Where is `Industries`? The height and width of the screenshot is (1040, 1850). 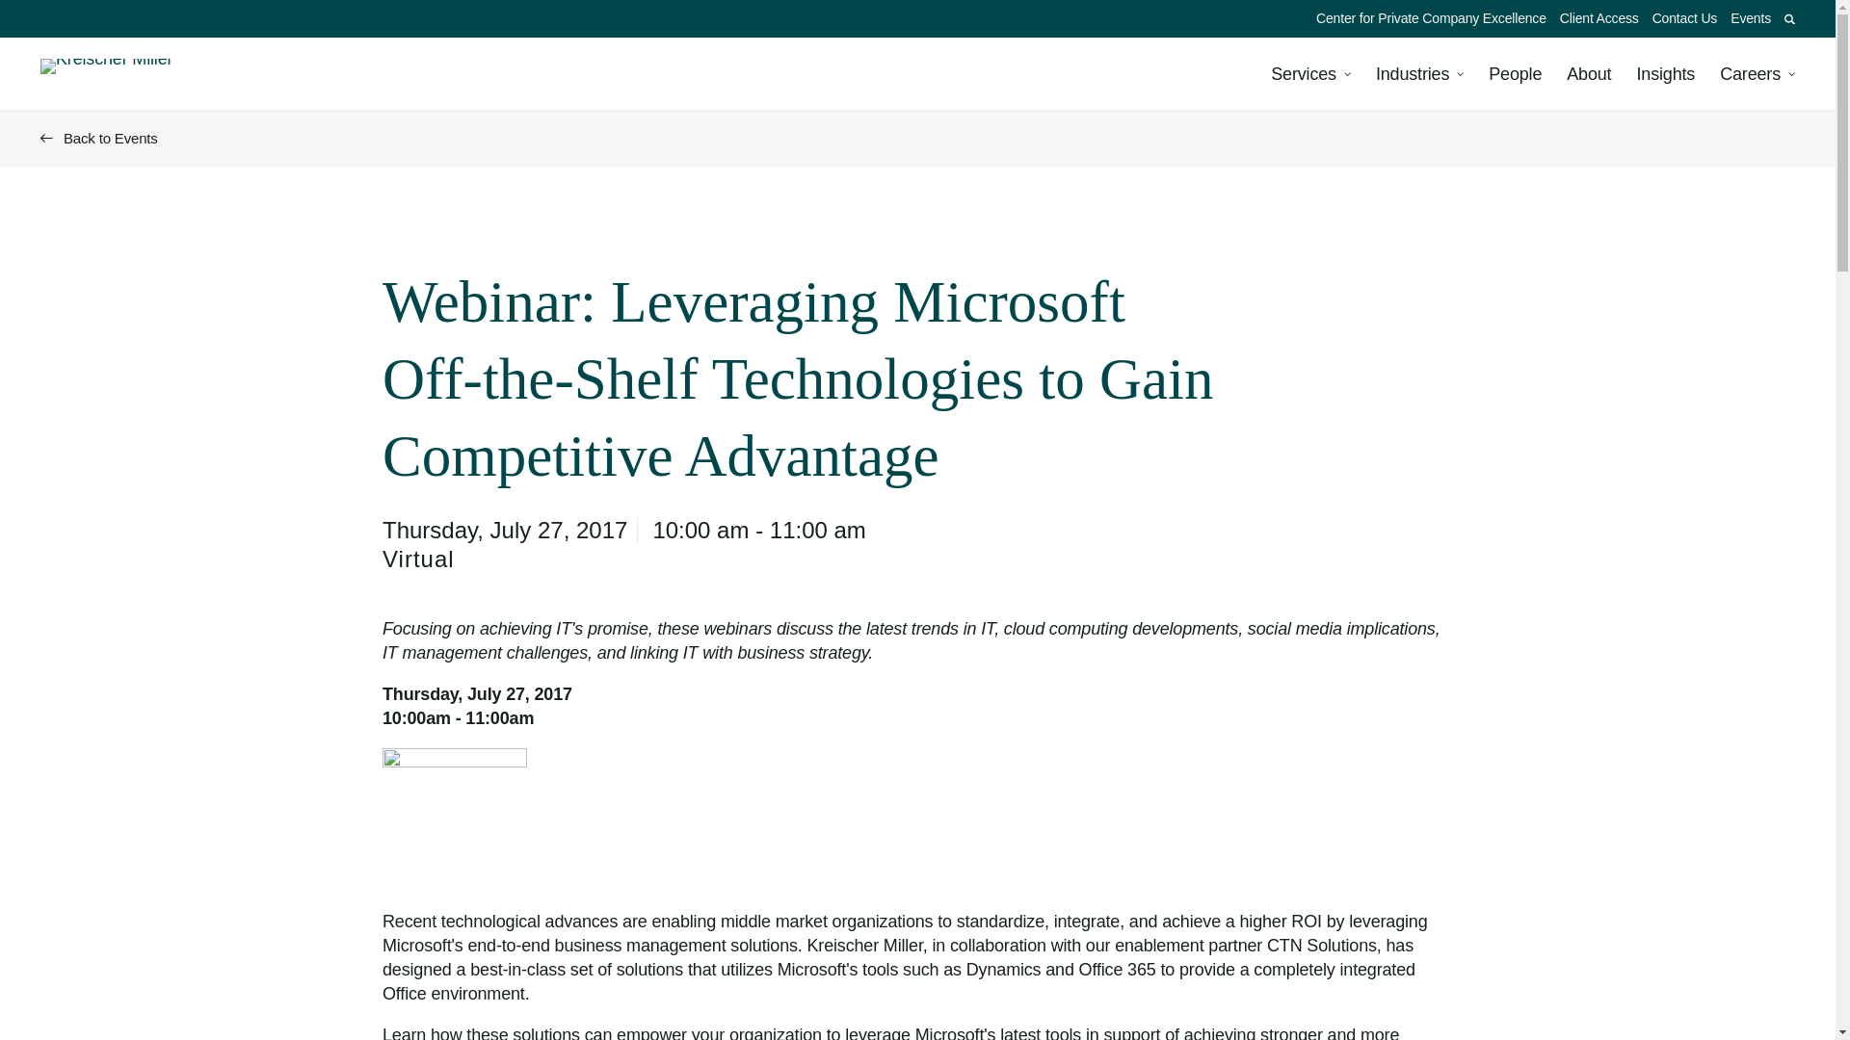
Industries is located at coordinates (1419, 74).